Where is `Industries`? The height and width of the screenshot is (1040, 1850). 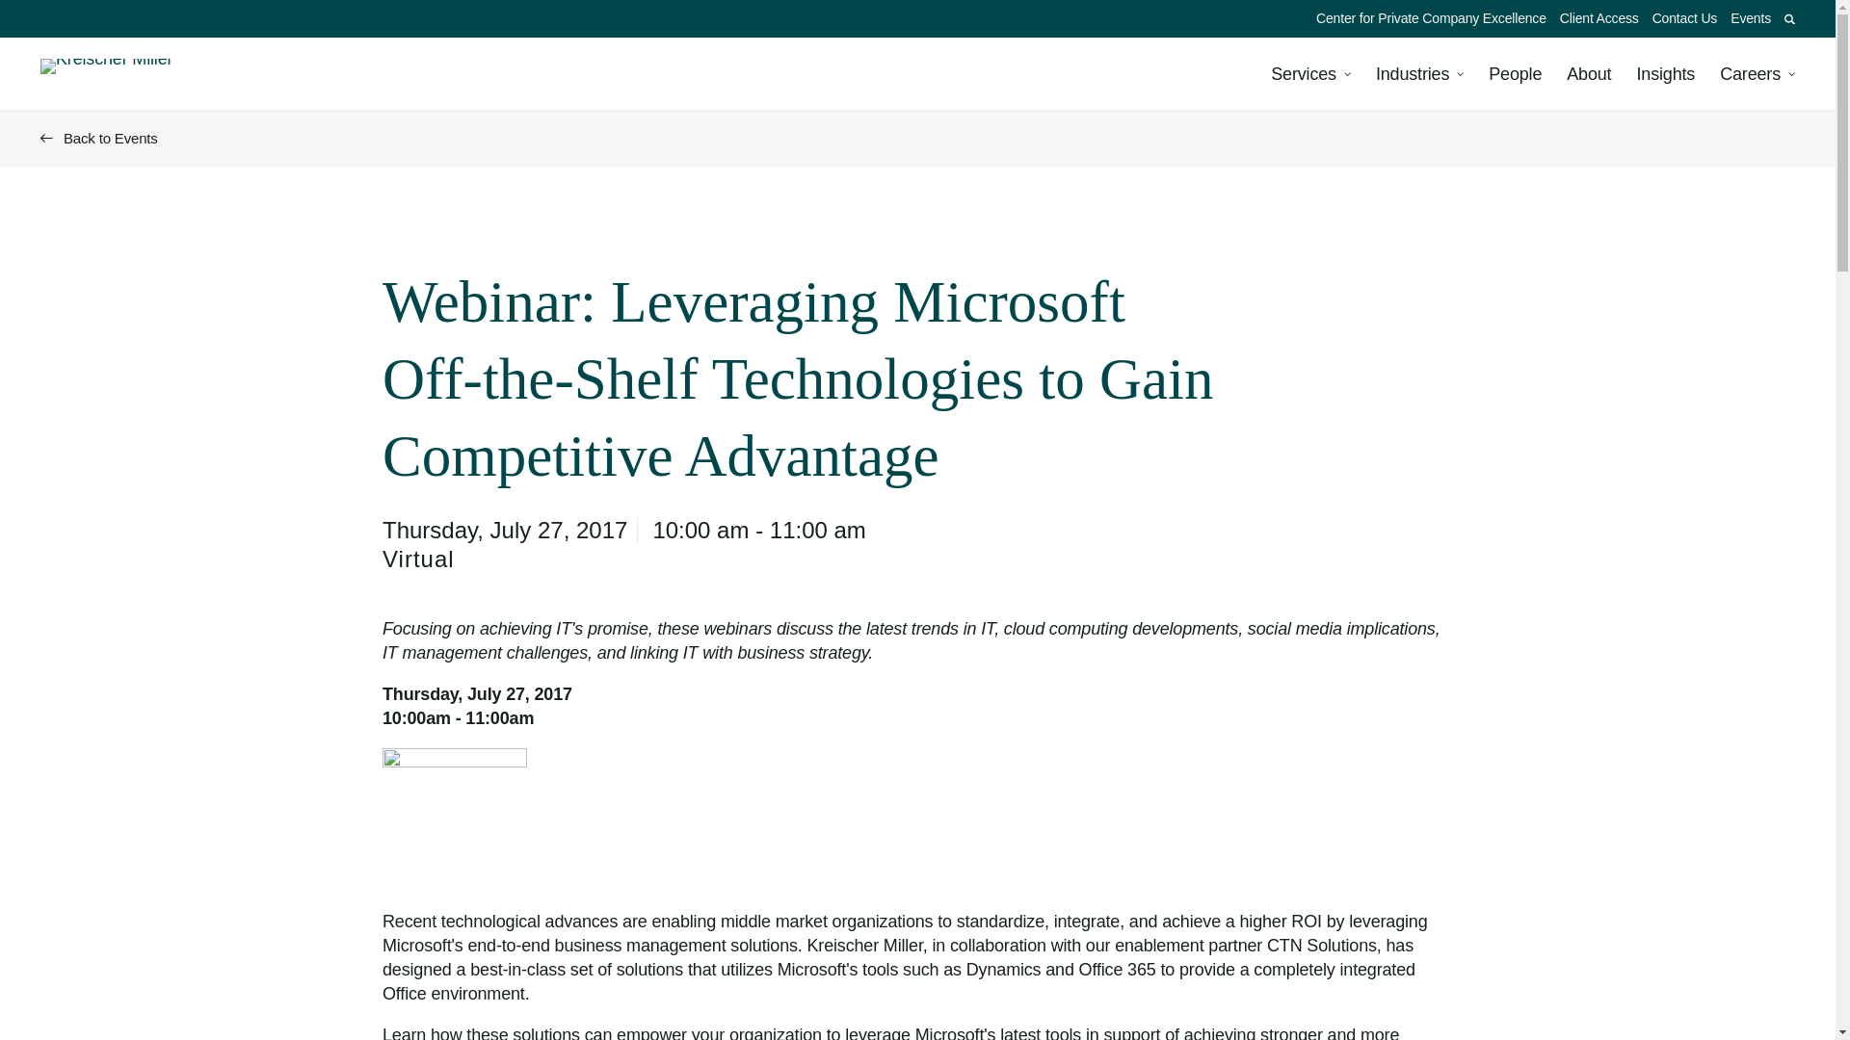
Industries is located at coordinates (1419, 74).